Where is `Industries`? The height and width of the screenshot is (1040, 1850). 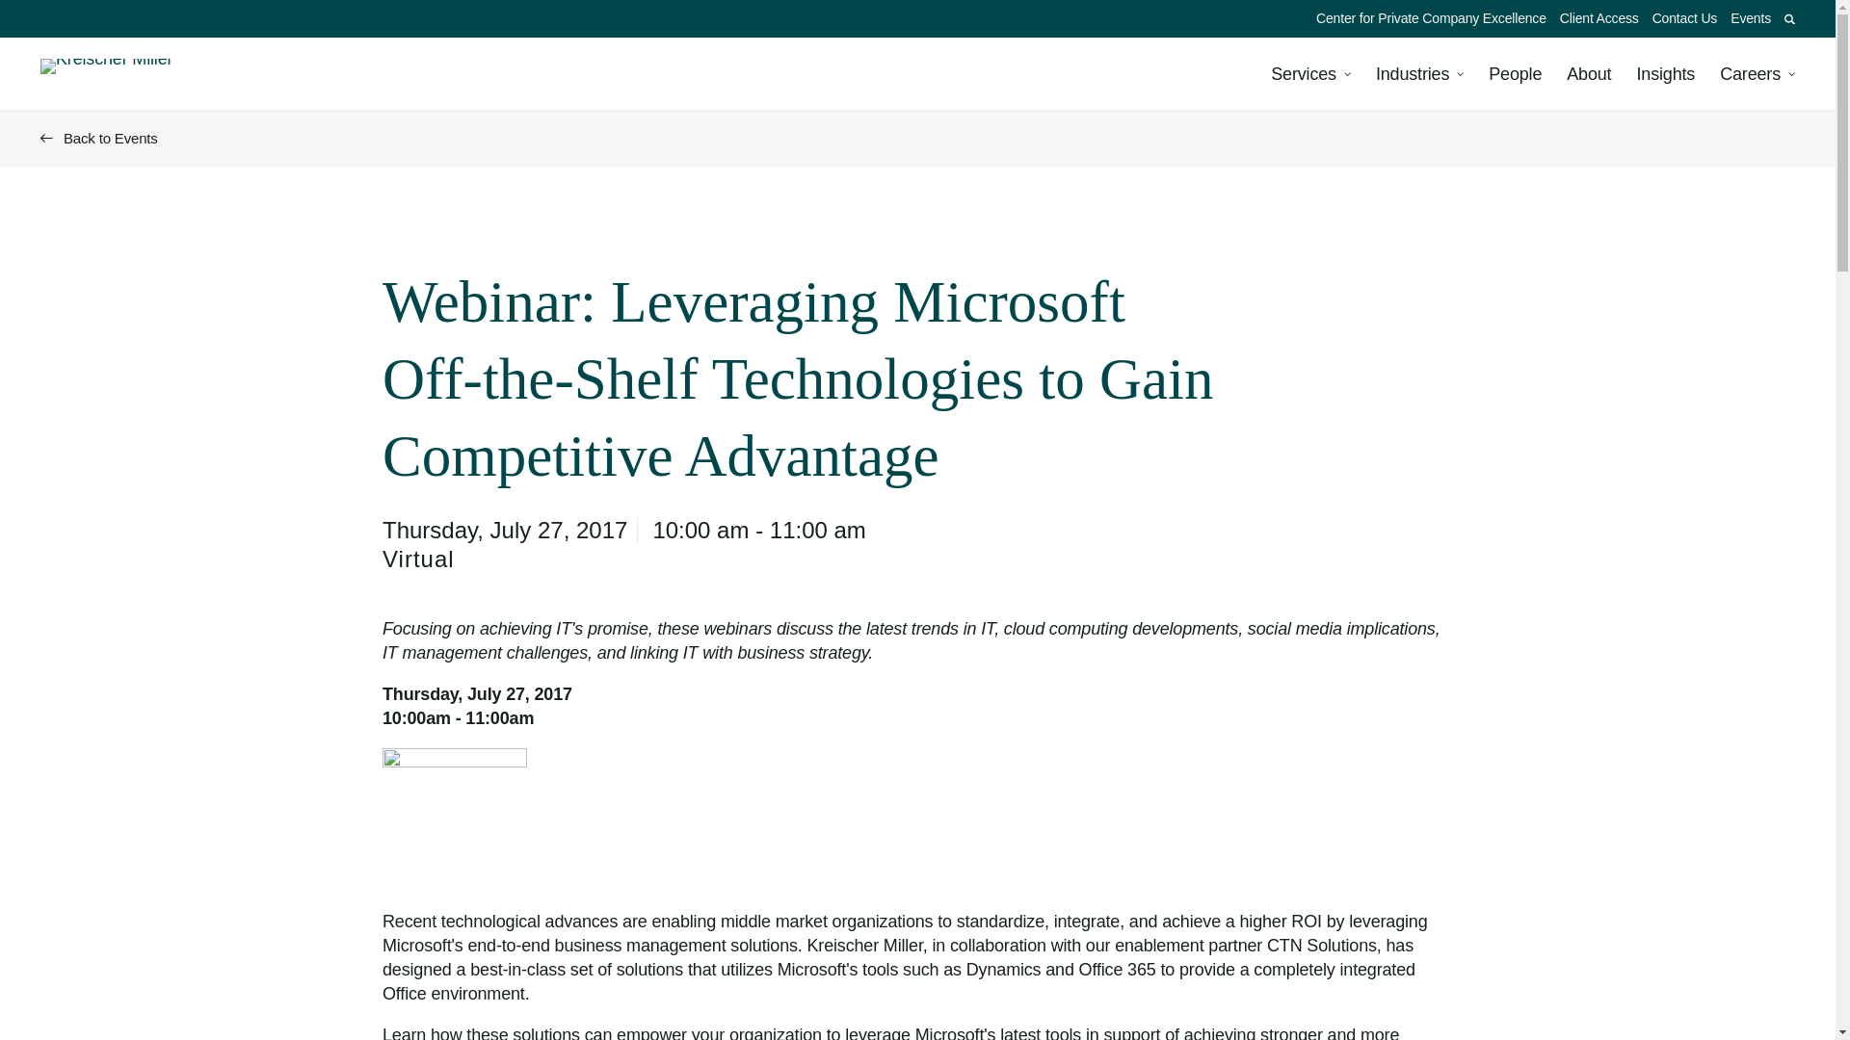
Industries is located at coordinates (1419, 74).